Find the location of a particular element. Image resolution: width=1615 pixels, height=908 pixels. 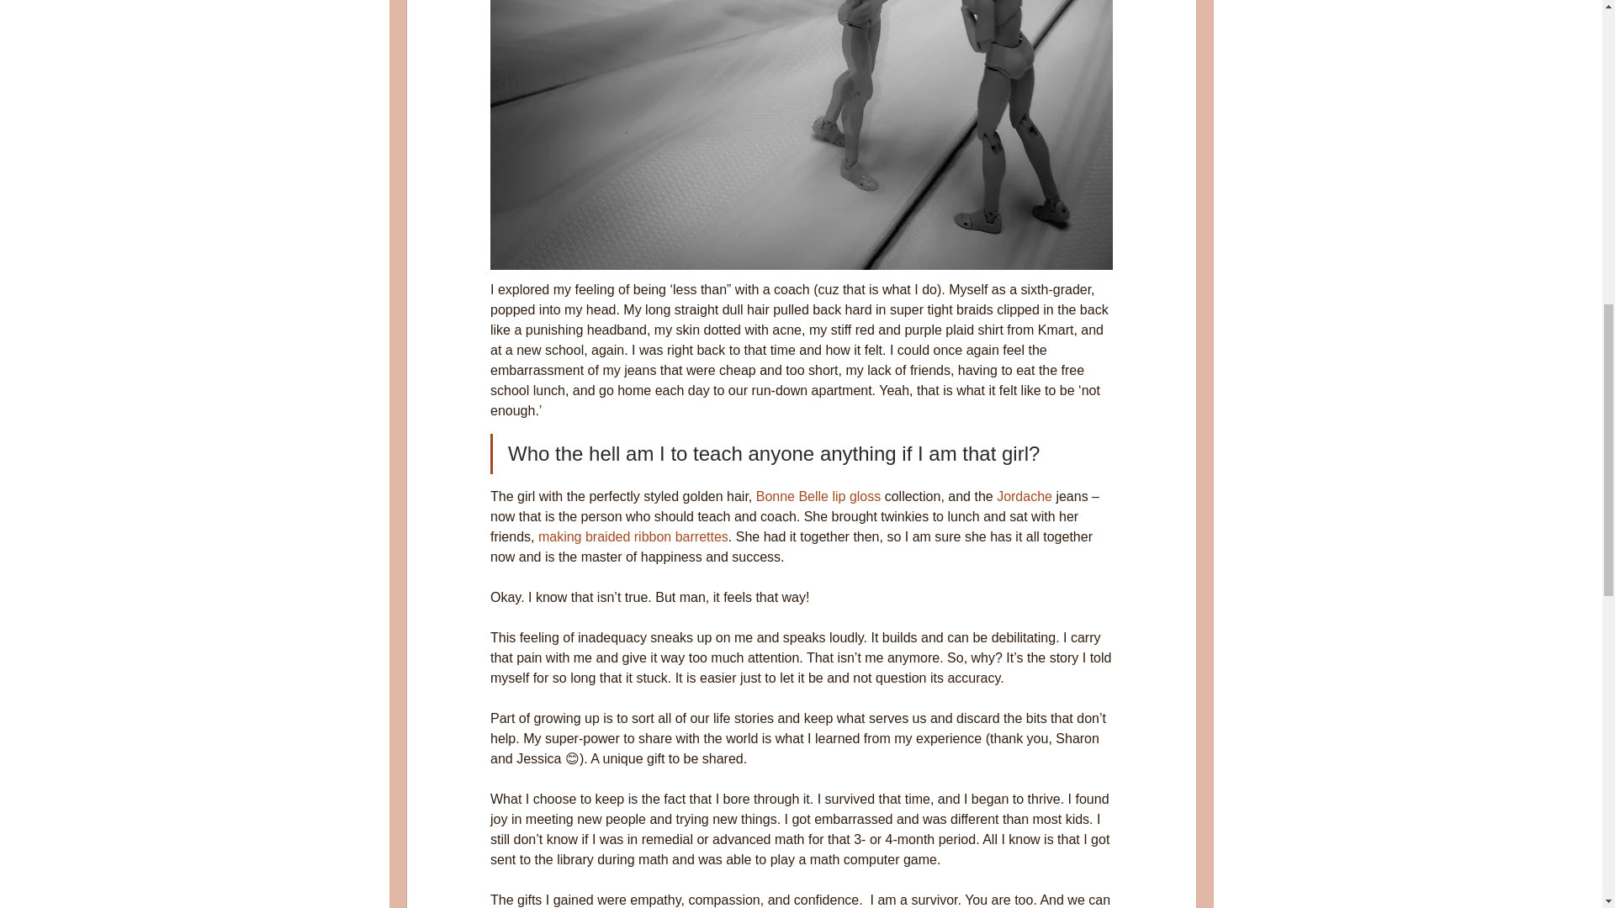

making braided ribbon barrettes is located at coordinates (633, 536).